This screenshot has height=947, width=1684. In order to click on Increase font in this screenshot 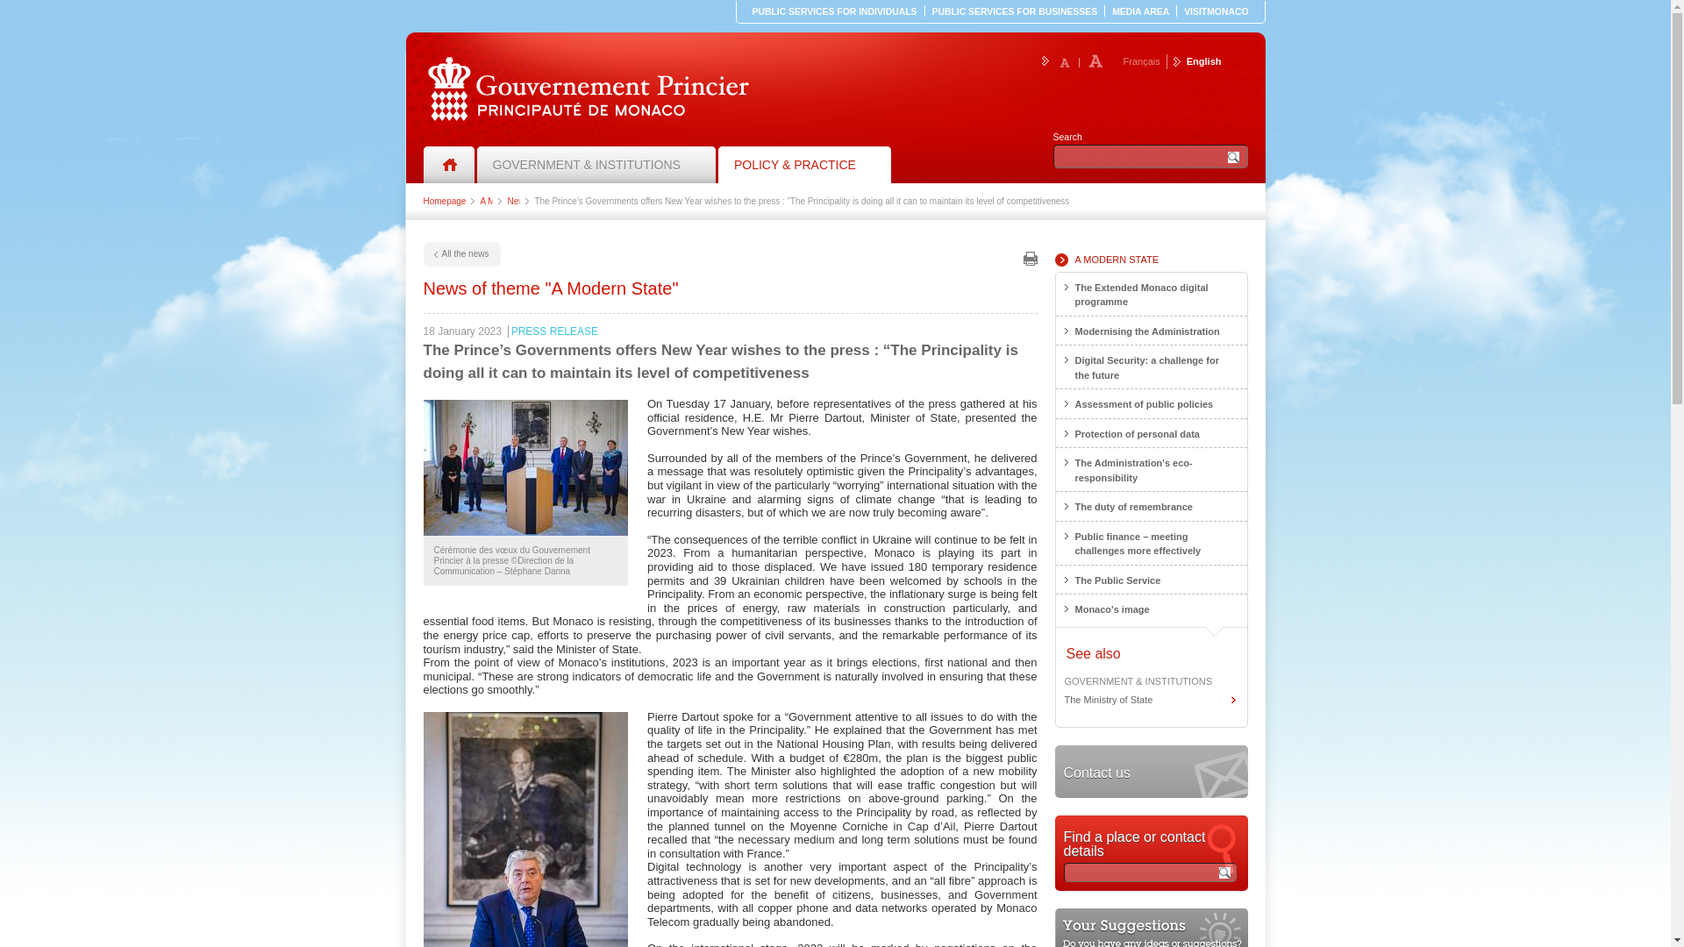, I will do `click(1095, 60)`.